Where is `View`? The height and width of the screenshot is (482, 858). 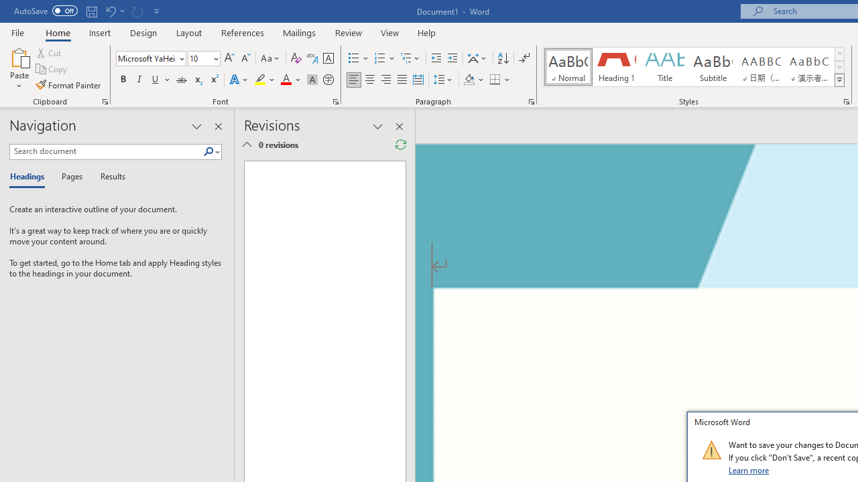
View is located at coordinates (390, 32).